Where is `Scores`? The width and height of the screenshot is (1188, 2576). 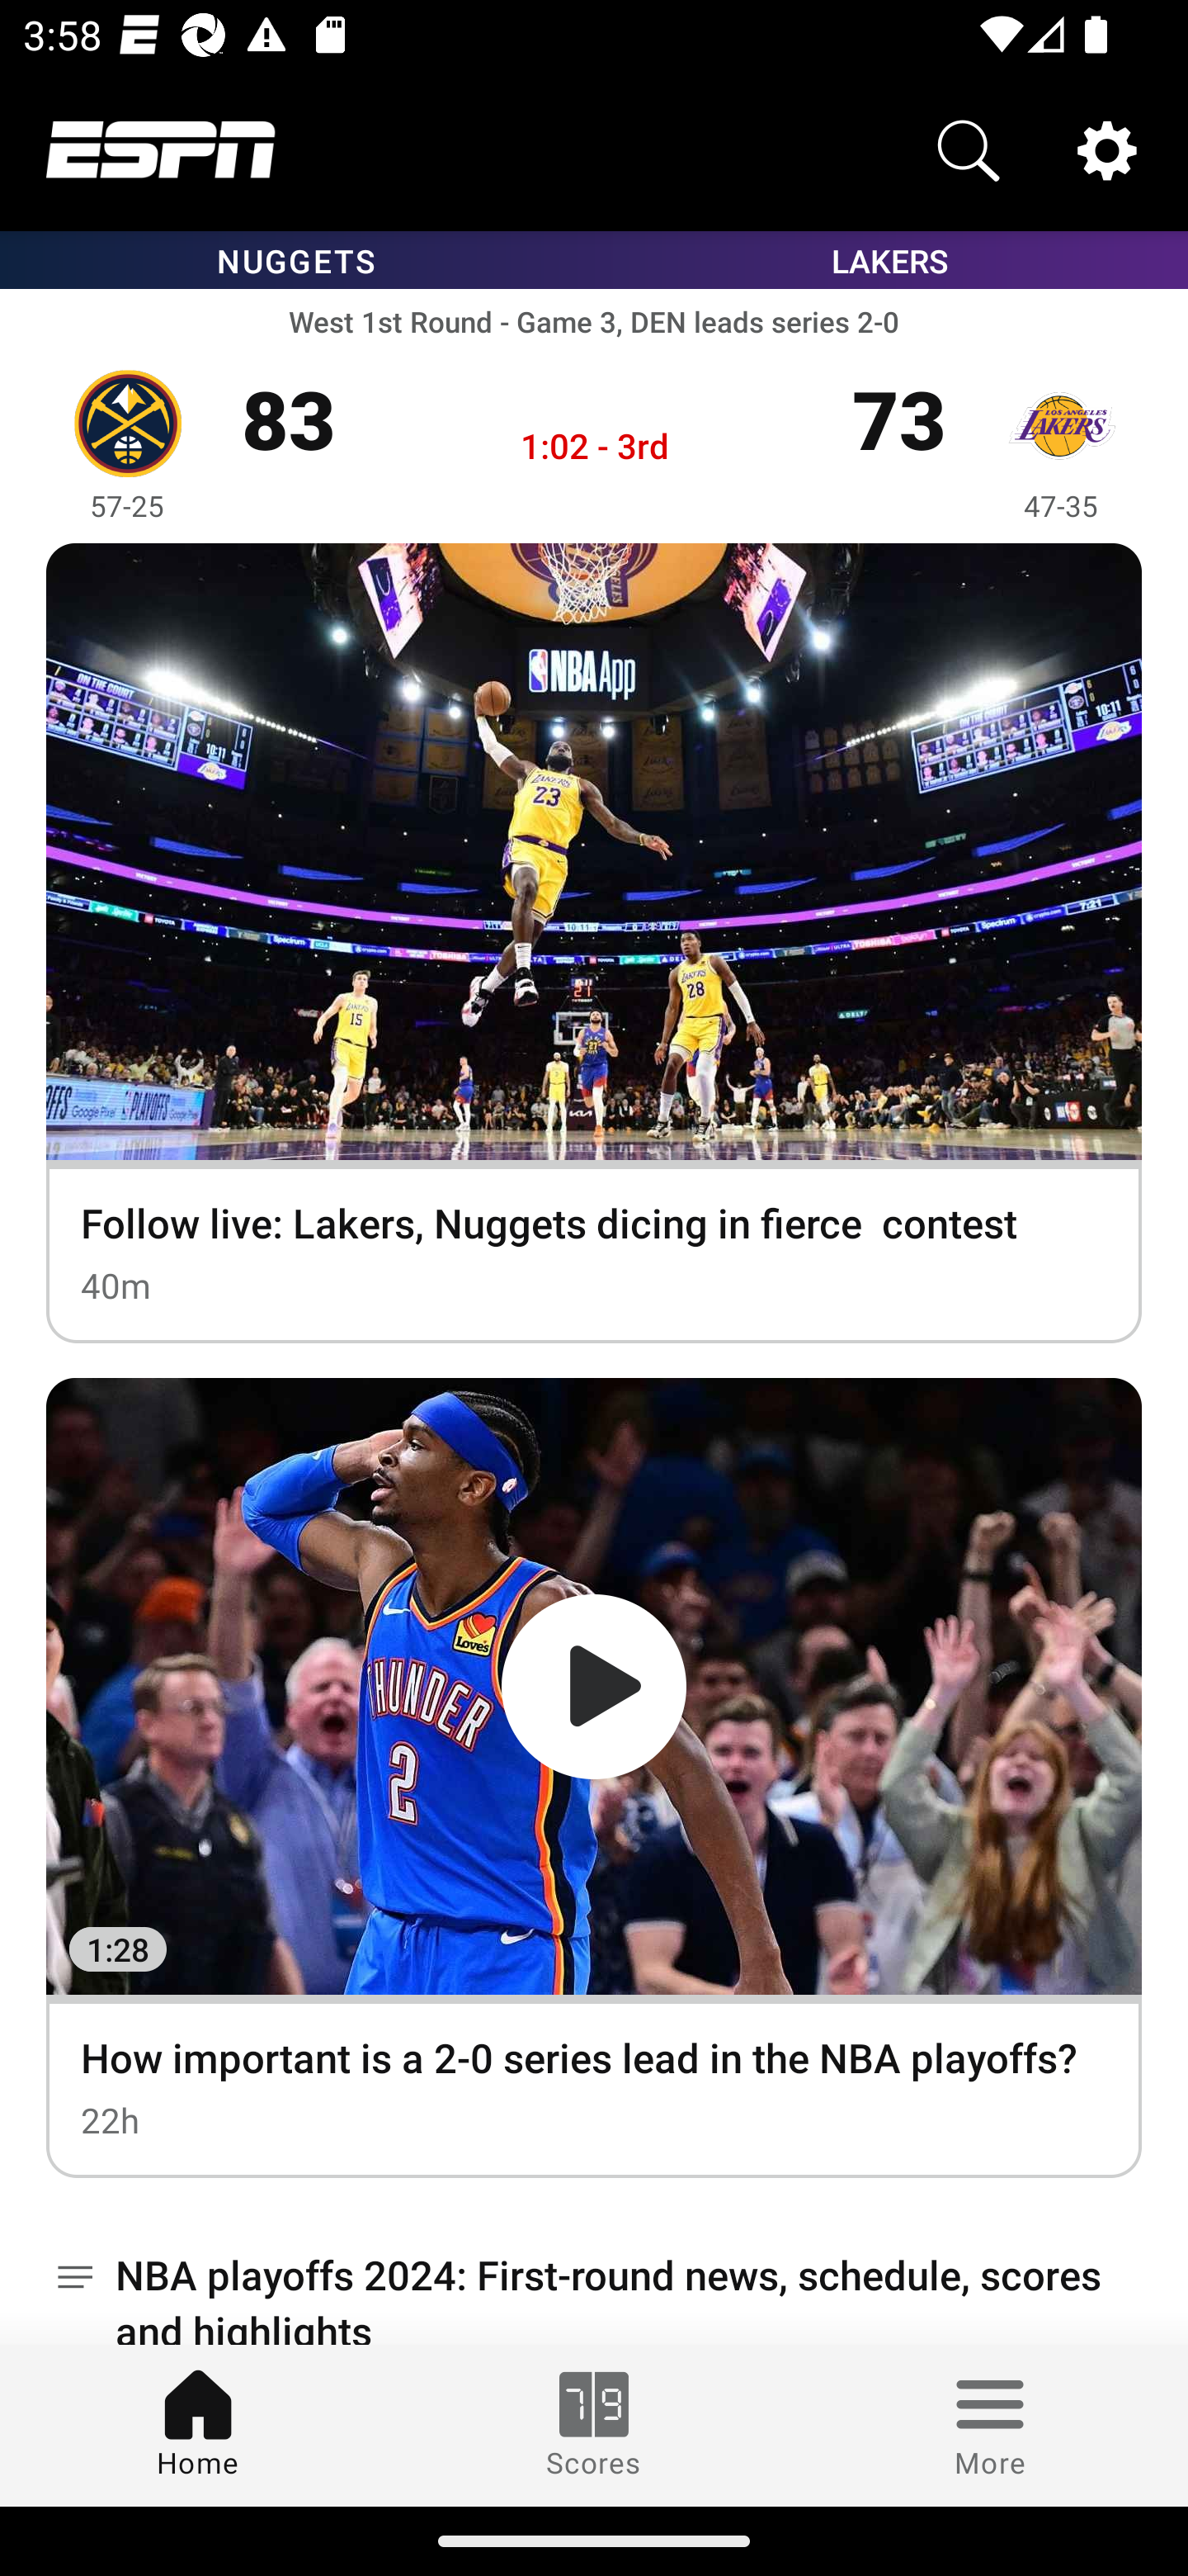
Scores is located at coordinates (594, 2425).